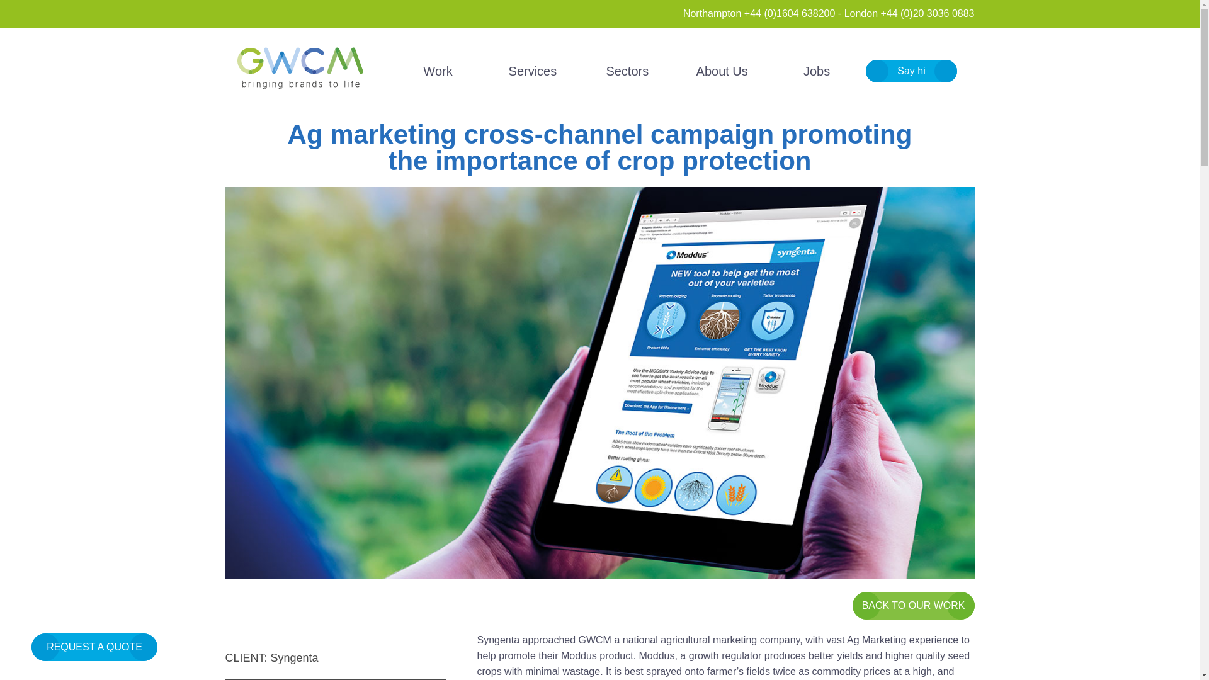 Image resolution: width=1209 pixels, height=680 pixels. I want to click on Sectors, so click(627, 71).